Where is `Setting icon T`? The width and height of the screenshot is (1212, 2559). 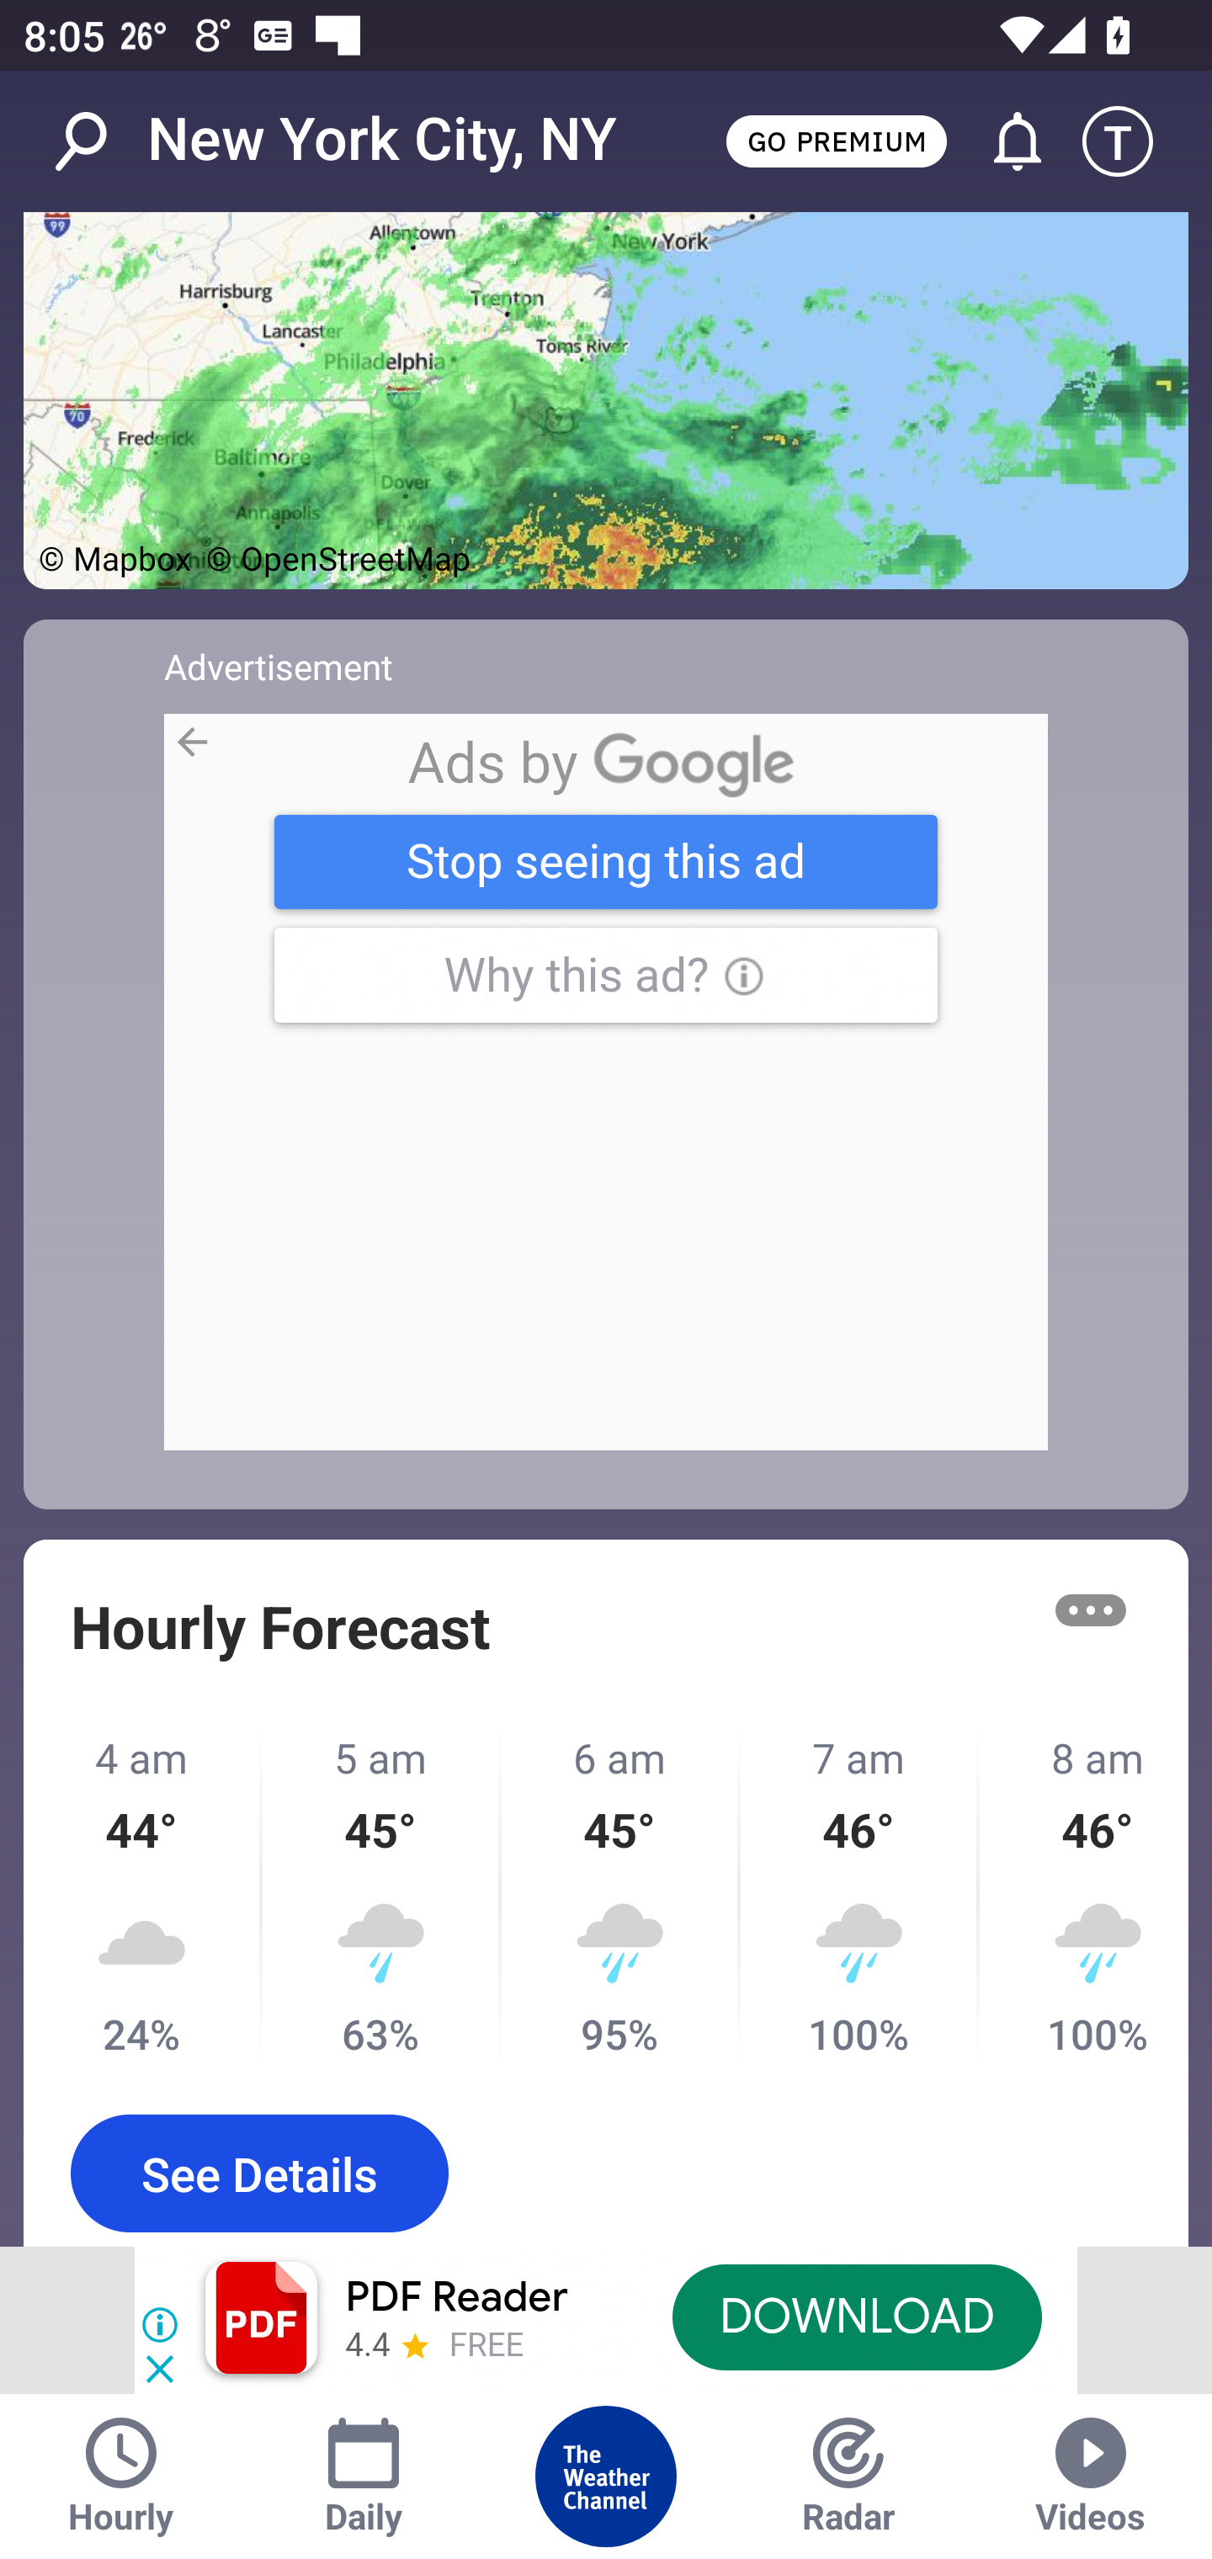 Setting icon T is located at coordinates (1133, 141).